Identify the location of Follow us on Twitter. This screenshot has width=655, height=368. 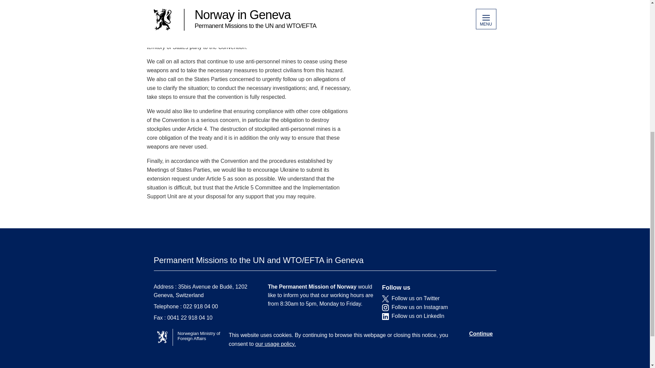
(434, 298).